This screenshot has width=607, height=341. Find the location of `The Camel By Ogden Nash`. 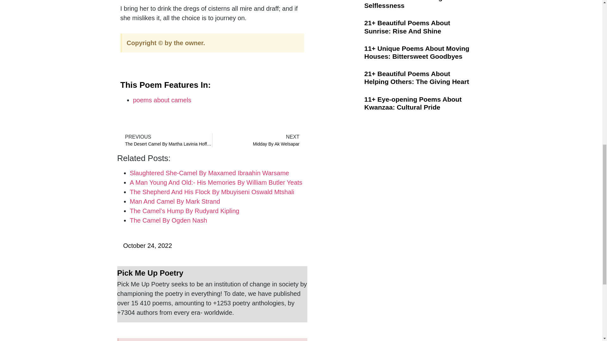

The Camel By Ogden Nash is located at coordinates (212, 192).